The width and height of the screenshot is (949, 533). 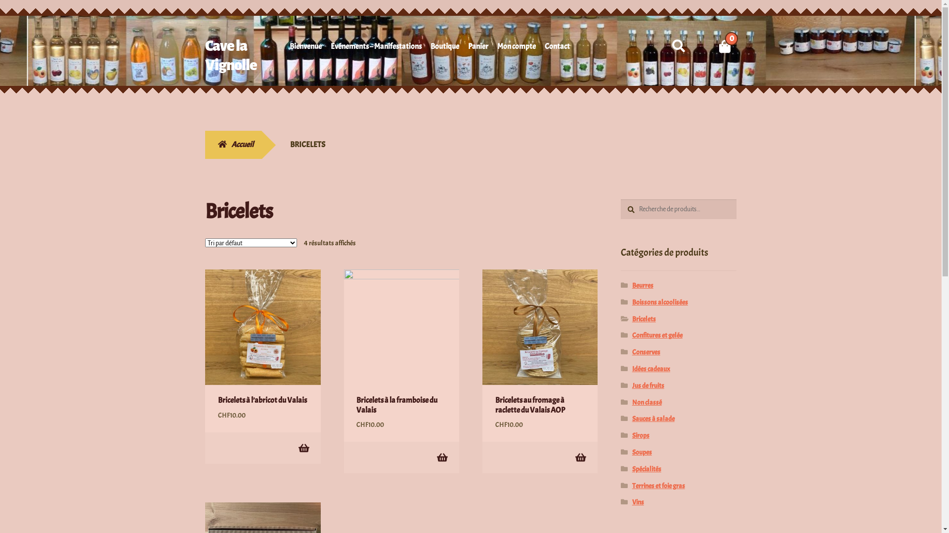 What do you see at coordinates (303, 448) in the screenshot?
I see `Ajouter au panier` at bounding box center [303, 448].